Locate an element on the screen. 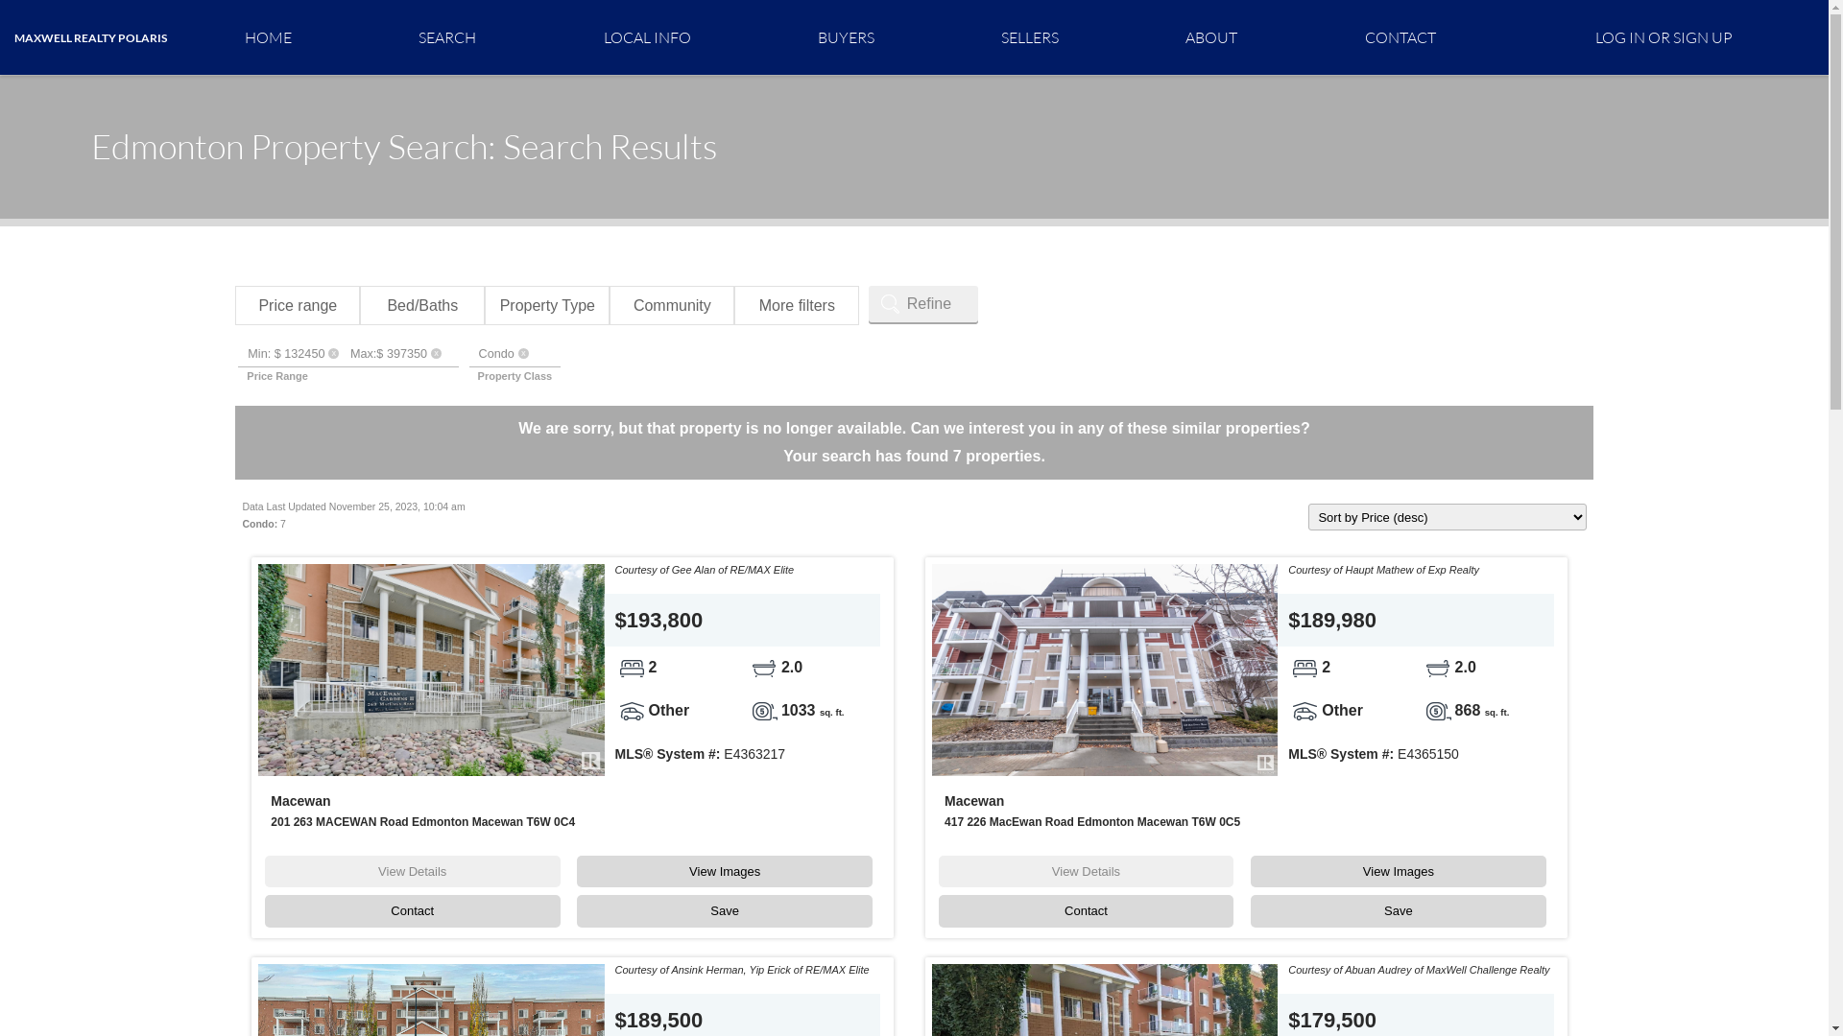 This screenshot has height=1036, width=1843. LOCAL INFO is located at coordinates (647, 36).